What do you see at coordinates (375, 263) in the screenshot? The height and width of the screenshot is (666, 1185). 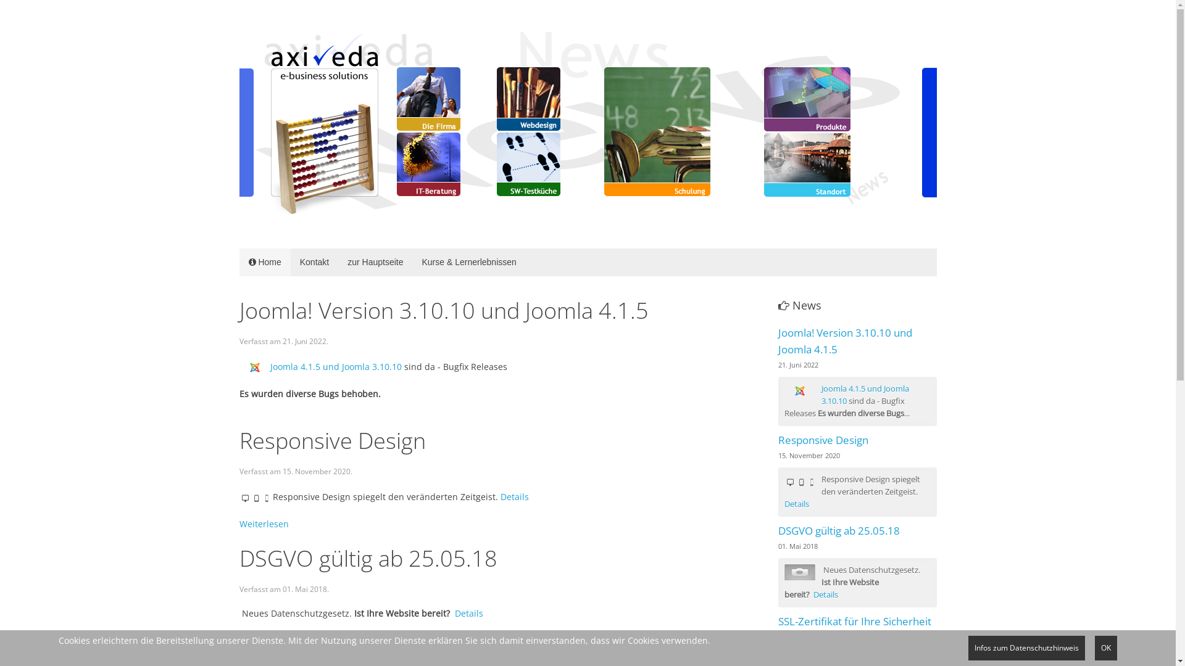 I see `zur Hauptseite` at bounding box center [375, 263].